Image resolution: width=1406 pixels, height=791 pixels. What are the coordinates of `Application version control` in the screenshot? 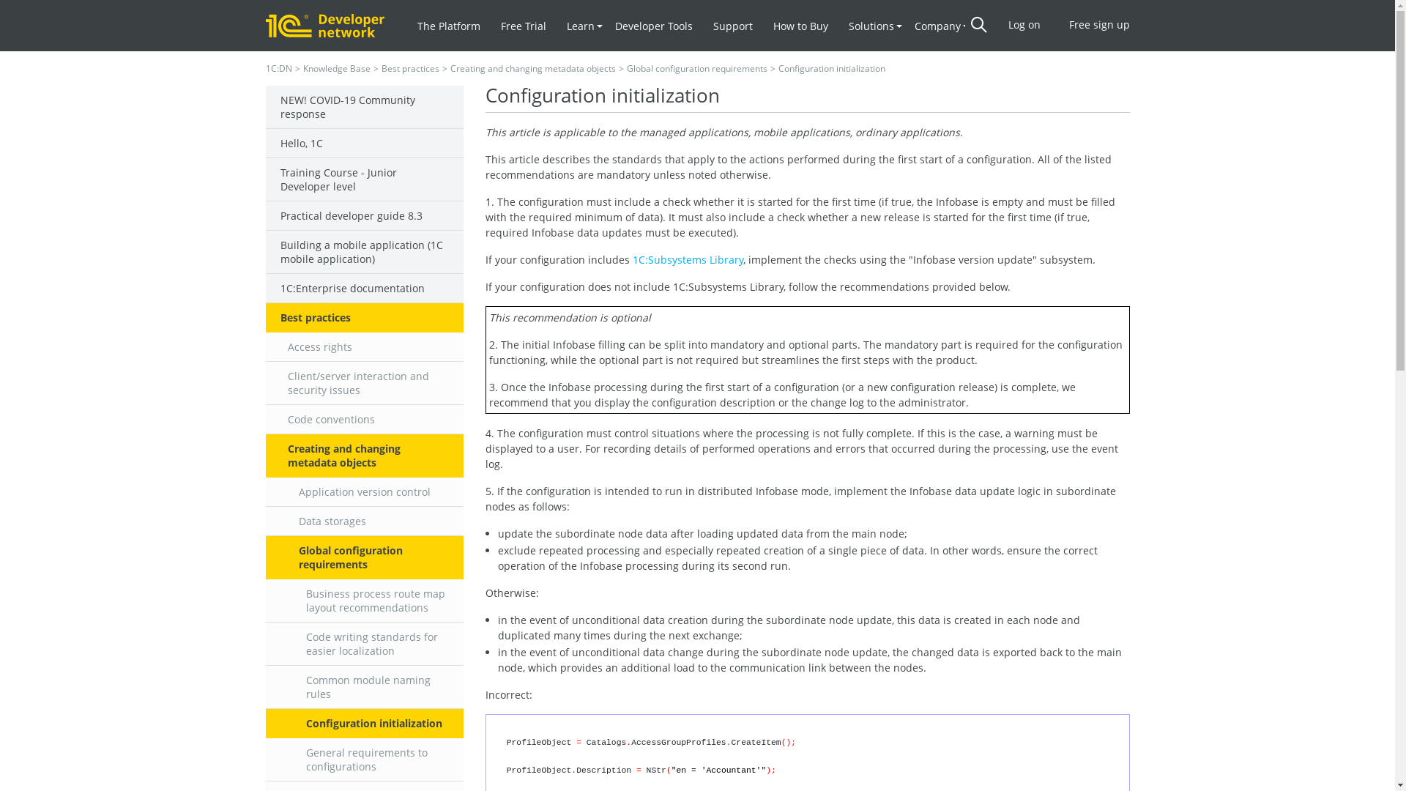 It's located at (364, 492).